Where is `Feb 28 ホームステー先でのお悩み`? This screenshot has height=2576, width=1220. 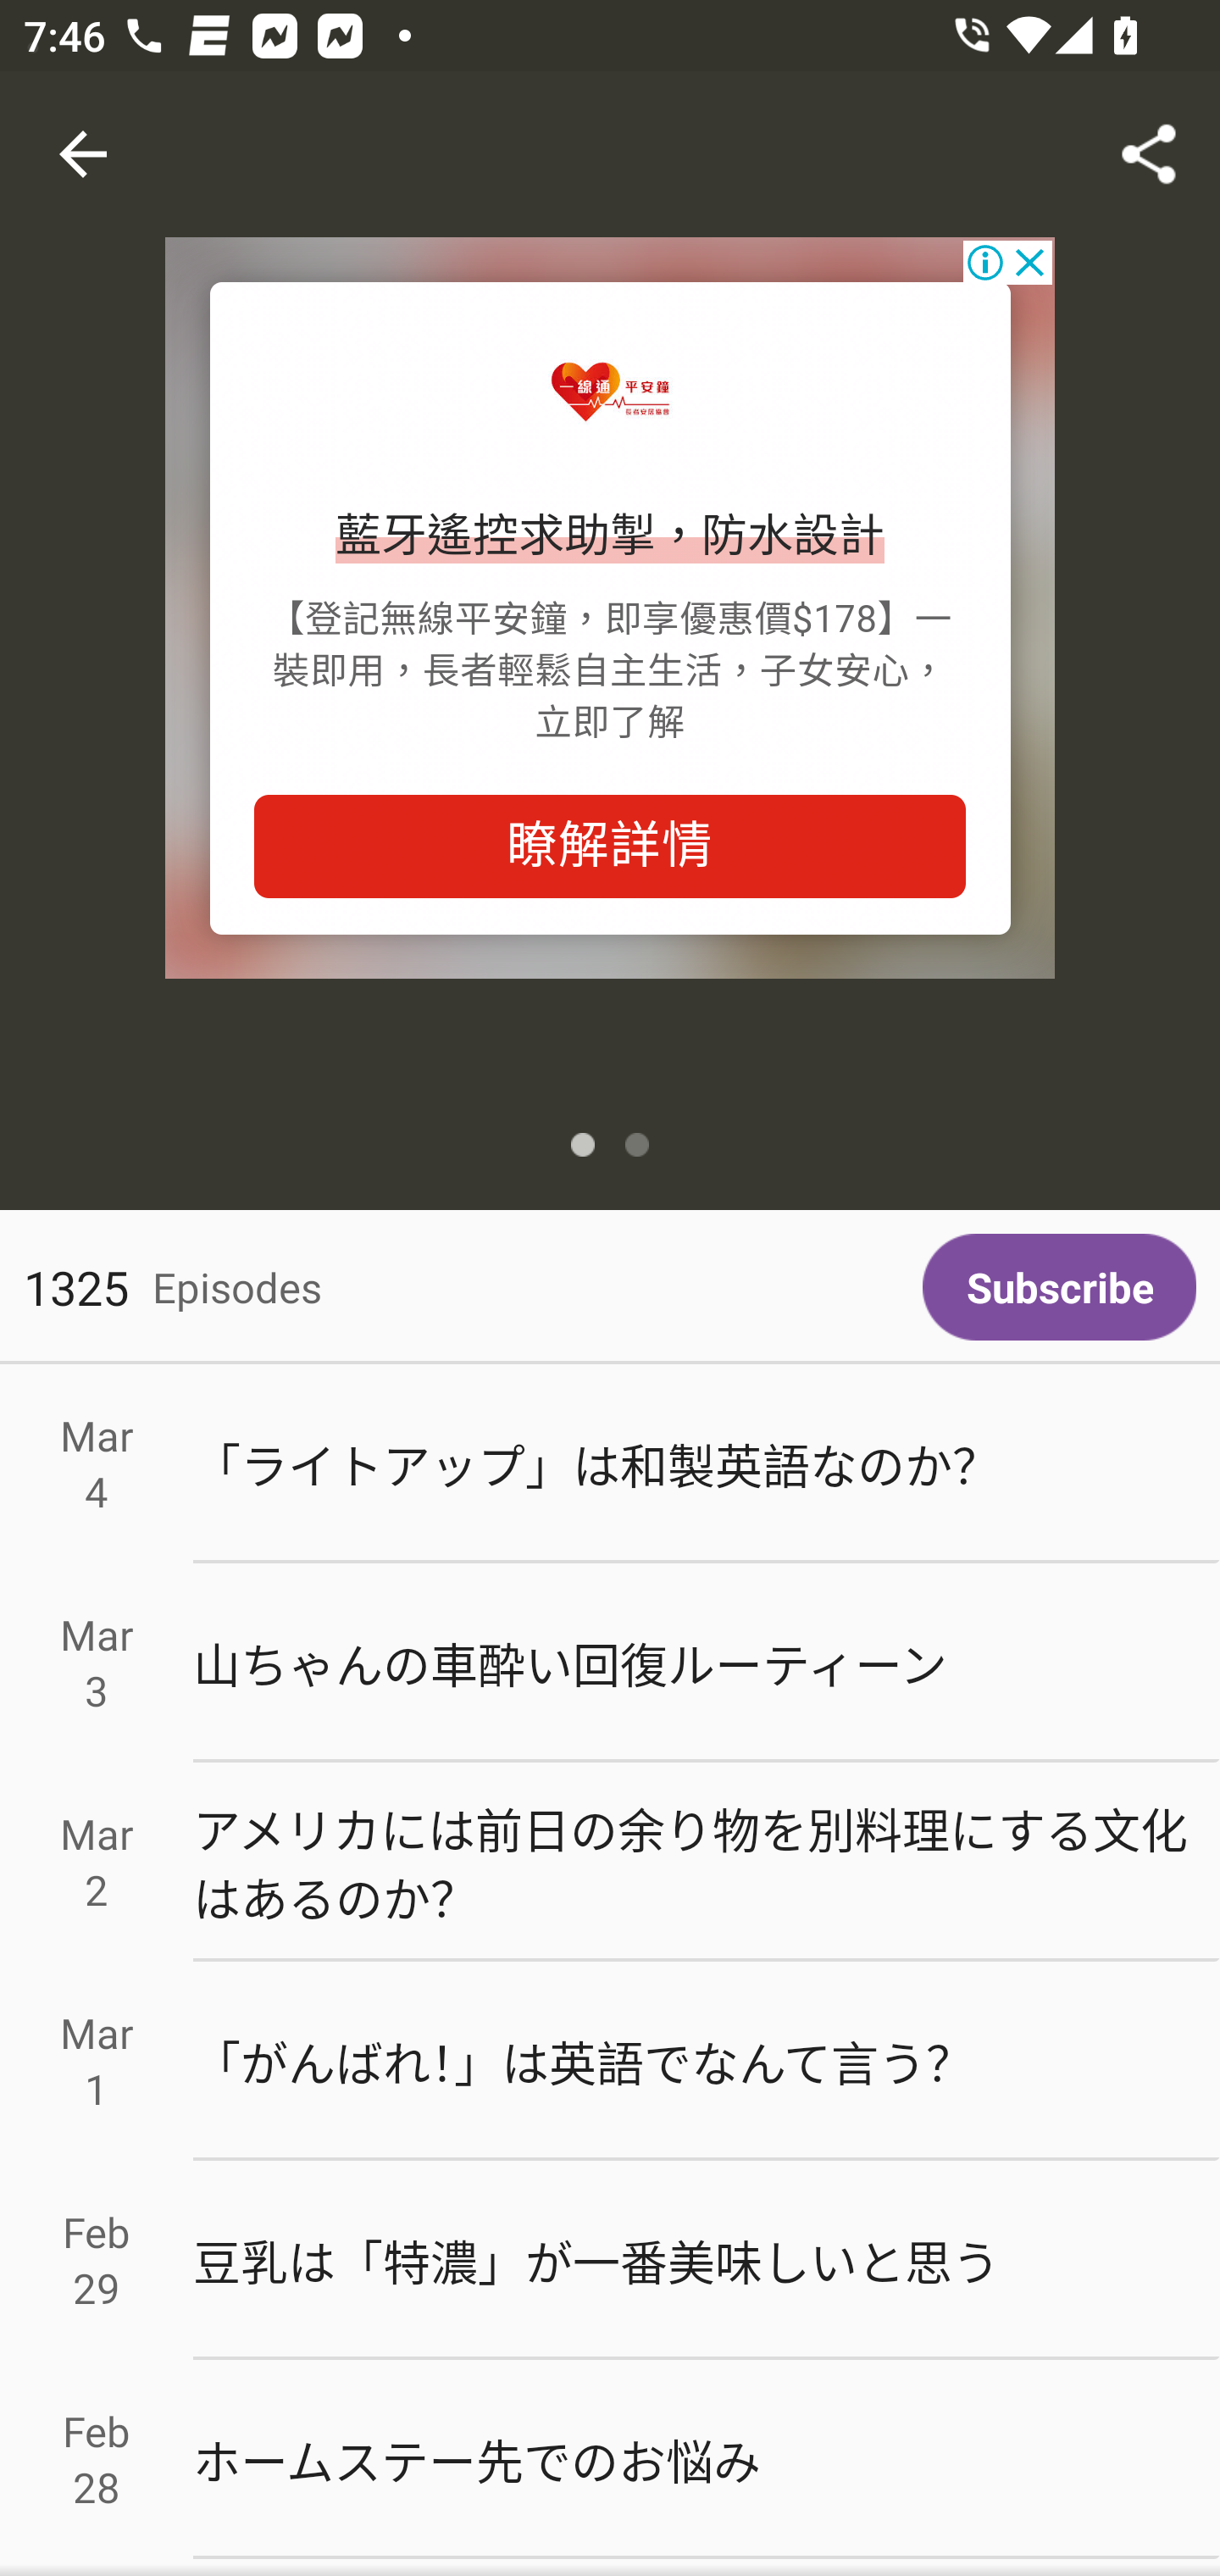
Feb 28 ホームステー先でのお悩み is located at coordinates (610, 2458).